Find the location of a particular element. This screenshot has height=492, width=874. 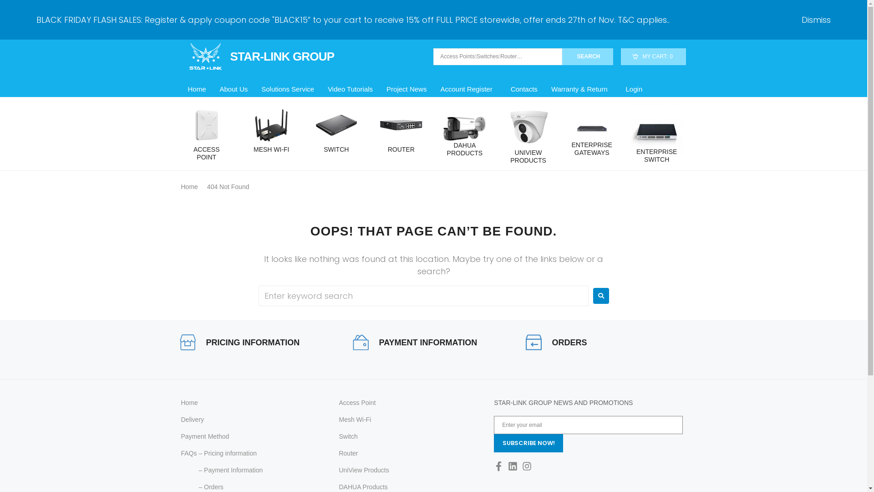

Project News is located at coordinates (407, 89).